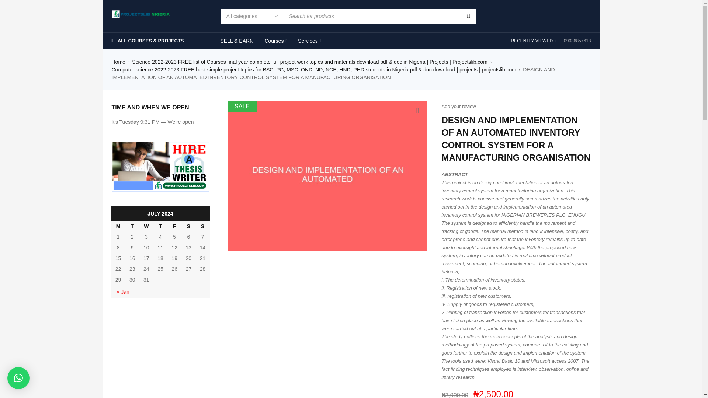 The width and height of the screenshot is (708, 398). What do you see at coordinates (202, 226) in the screenshot?
I see `Sunday` at bounding box center [202, 226].